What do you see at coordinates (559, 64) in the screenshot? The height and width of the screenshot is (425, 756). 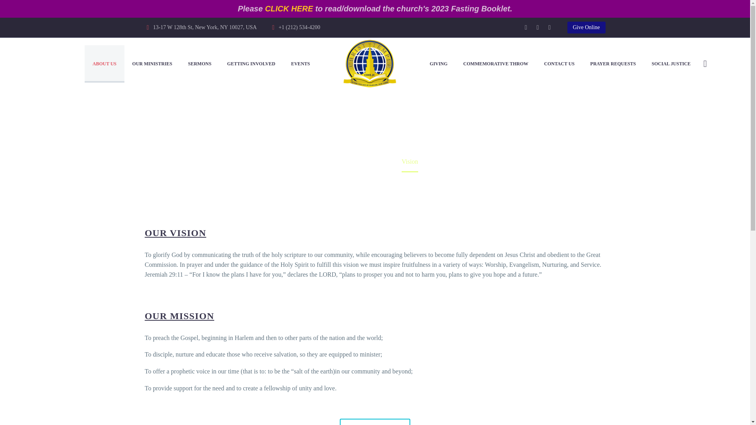 I see `CONTACT US` at bounding box center [559, 64].